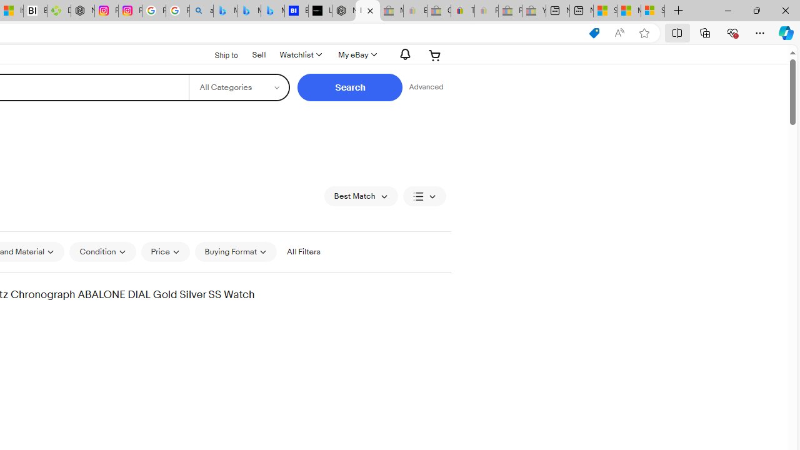  What do you see at coordinates (236, 251) in the screenshot?
I see `Buying Format` at bounding box center [236, 251].